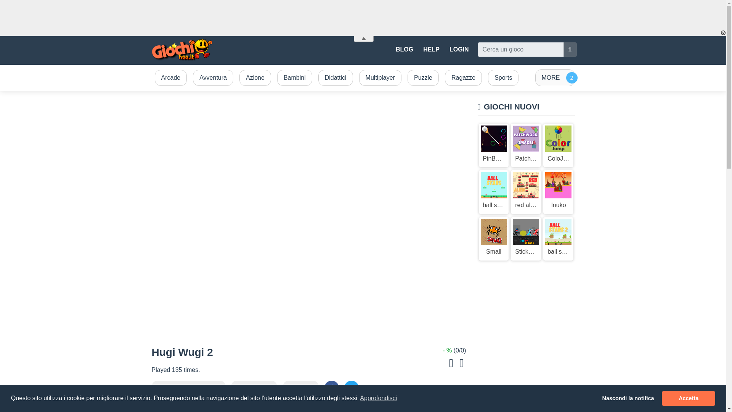 This screenshot has height=412, width=732. Describe the element at coordinates (213, 78) in the screenshot. I see `Avventura` at that location.